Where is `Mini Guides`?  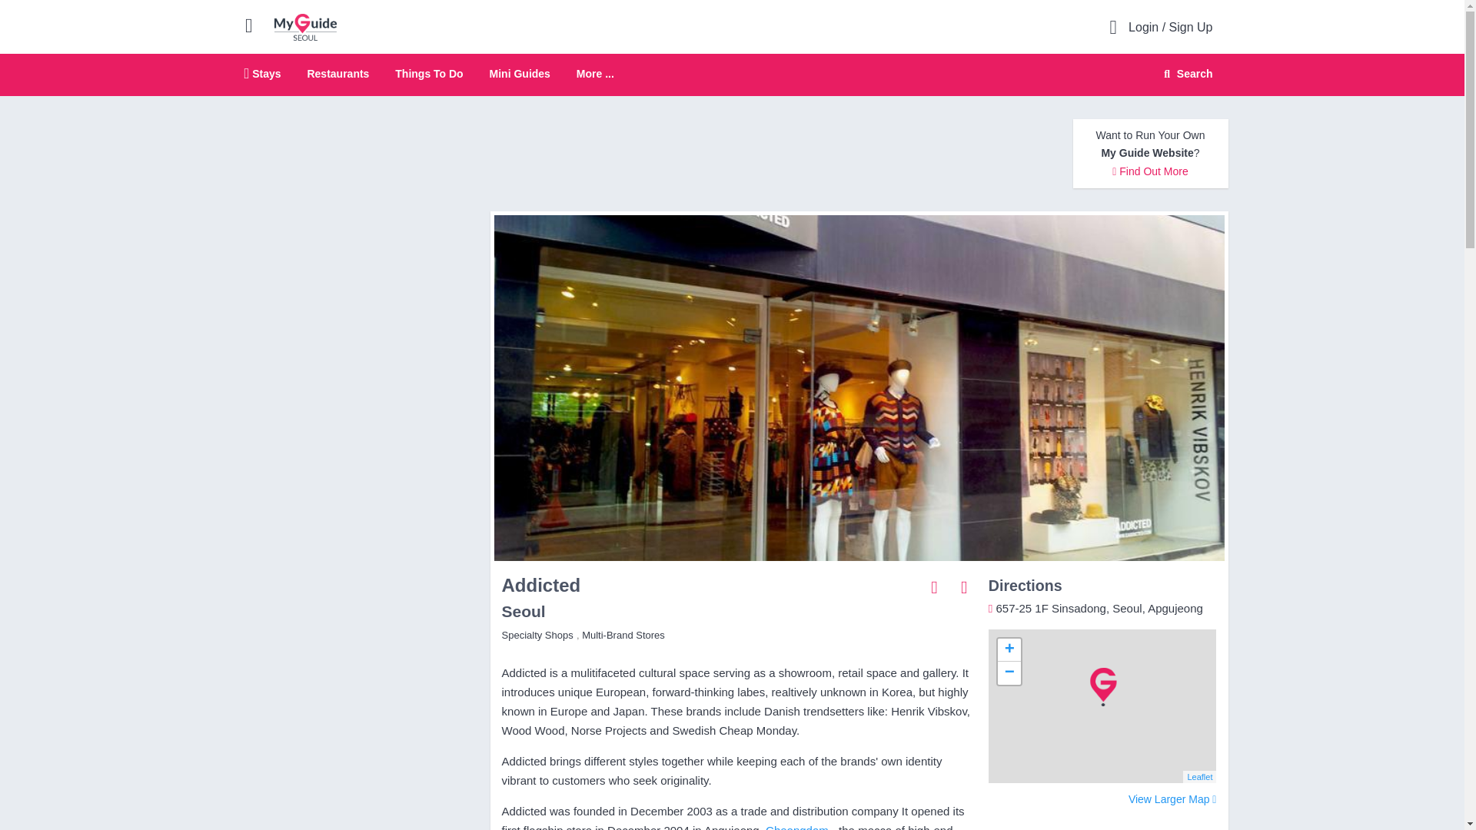 Mini Guides is located at coordinates (1150, 171).